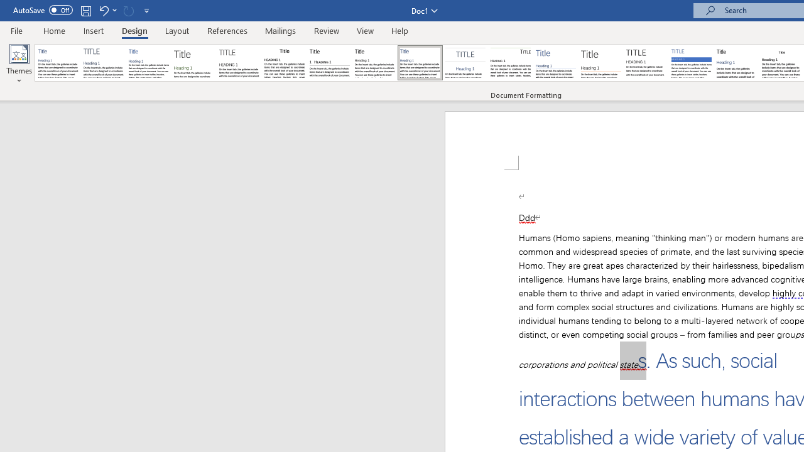  I want to click on Shaded, so click(691, 63).